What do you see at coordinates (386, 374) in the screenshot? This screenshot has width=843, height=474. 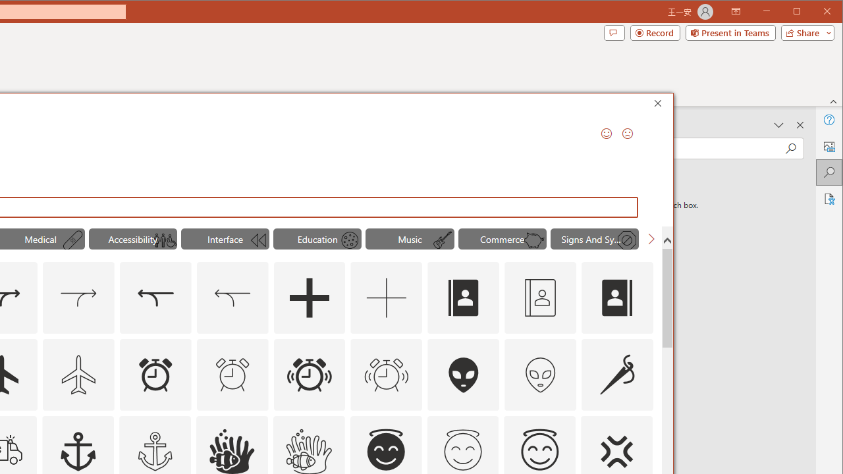 I see `AutomationID: Icons_AlarmRinging_M` at bounding box center [386, 374].